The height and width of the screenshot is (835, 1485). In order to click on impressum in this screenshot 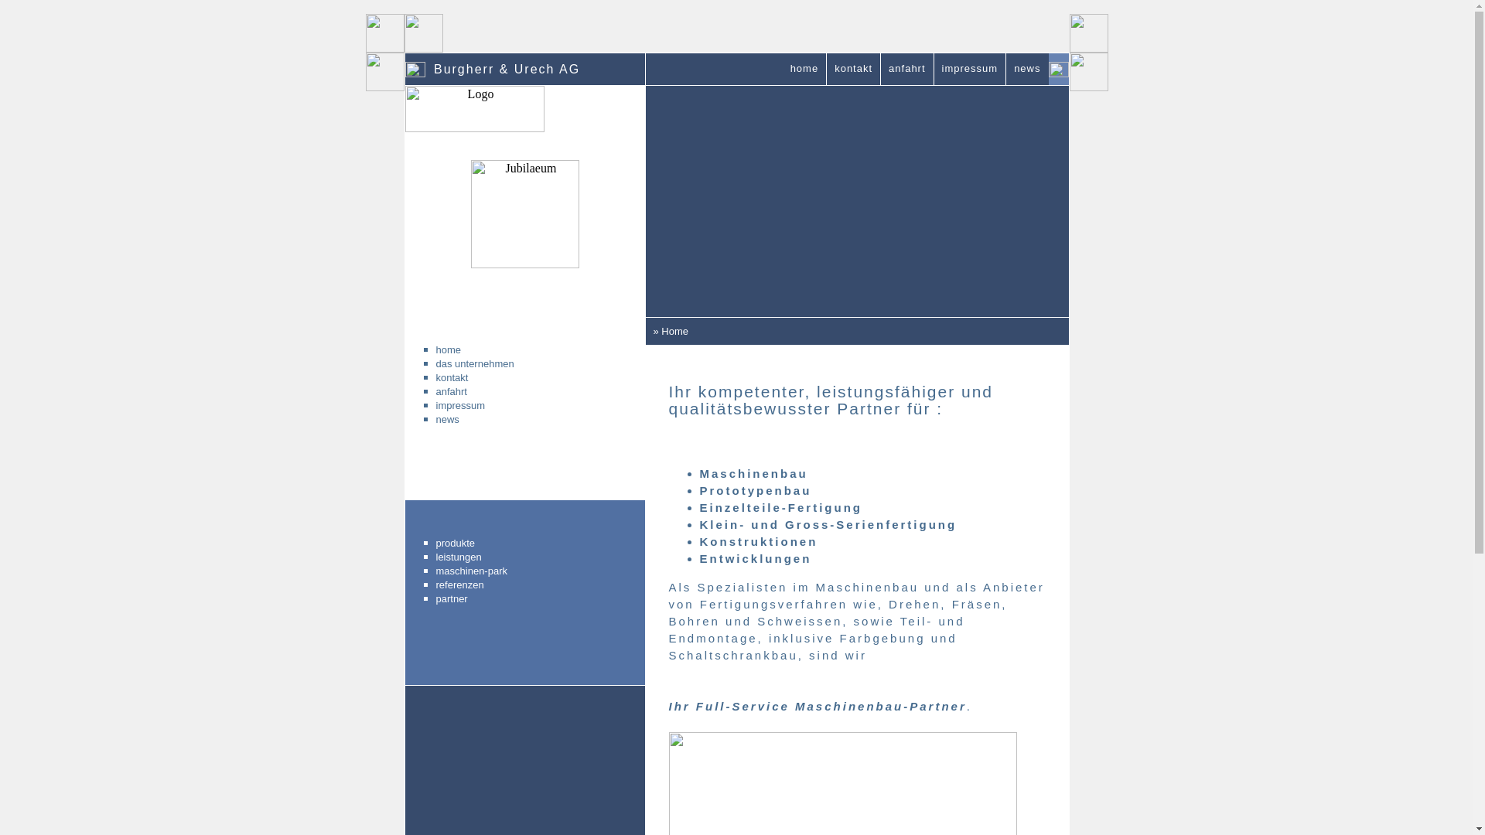, I will do `click(970, 70)`.